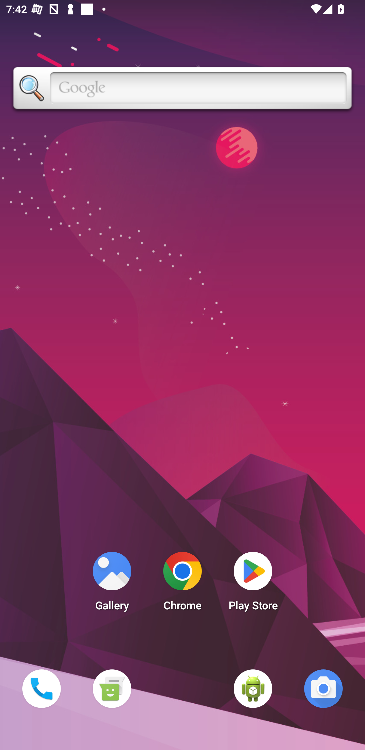 This screenshot has width=365, height=750. I want to click on Camera, so click(323, 688).